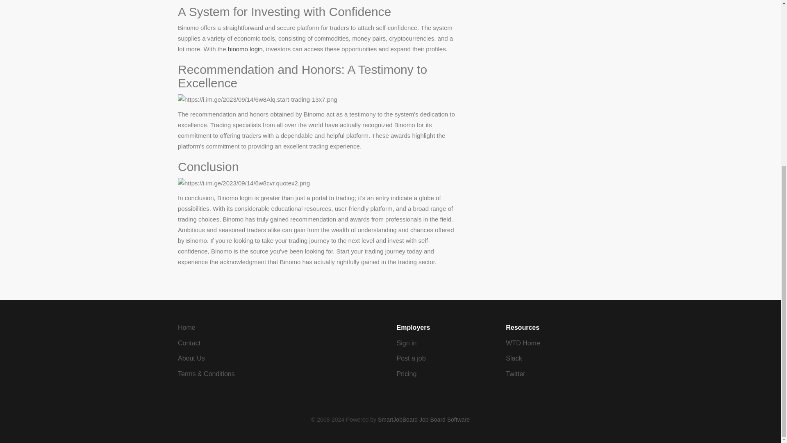 Image resolution: width=787 pixels, height=443 pixels. What do you see at coordinates (407, 343) in the screenshot?
I see `Sign in` at bounding box center [407, 343].